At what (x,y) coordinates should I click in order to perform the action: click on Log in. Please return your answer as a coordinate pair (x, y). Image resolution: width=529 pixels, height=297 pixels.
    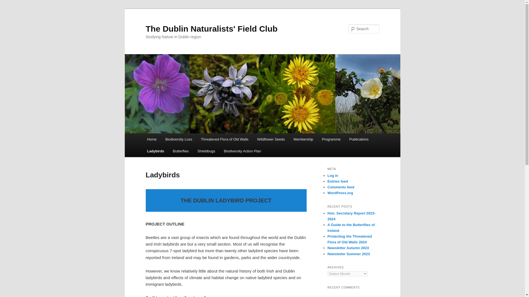
    Looking at the image, I should click on (333, 175).